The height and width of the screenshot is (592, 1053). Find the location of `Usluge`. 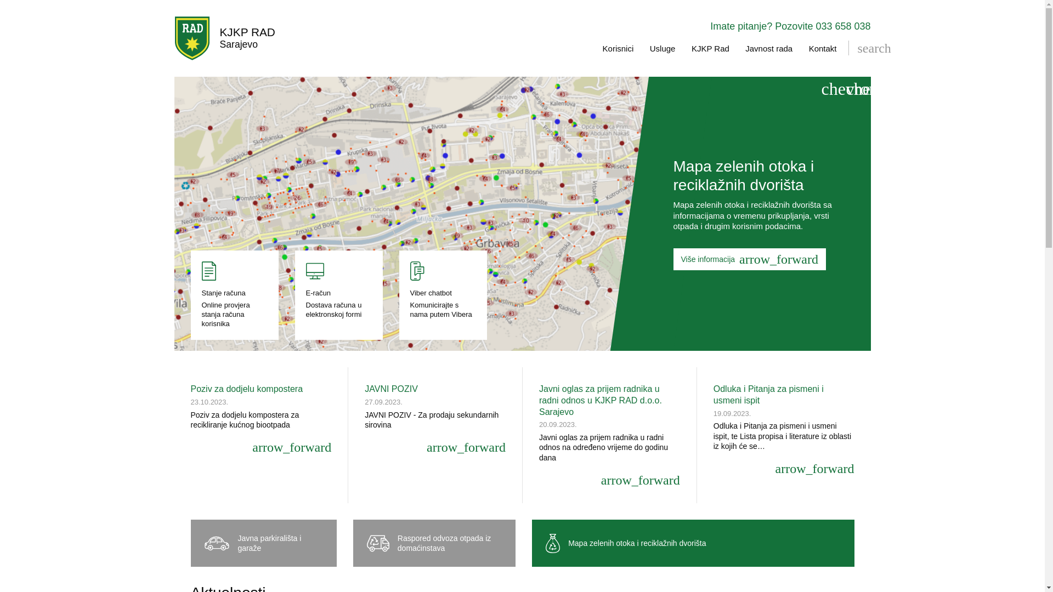

Usluge is located at coordinates (663, 49).